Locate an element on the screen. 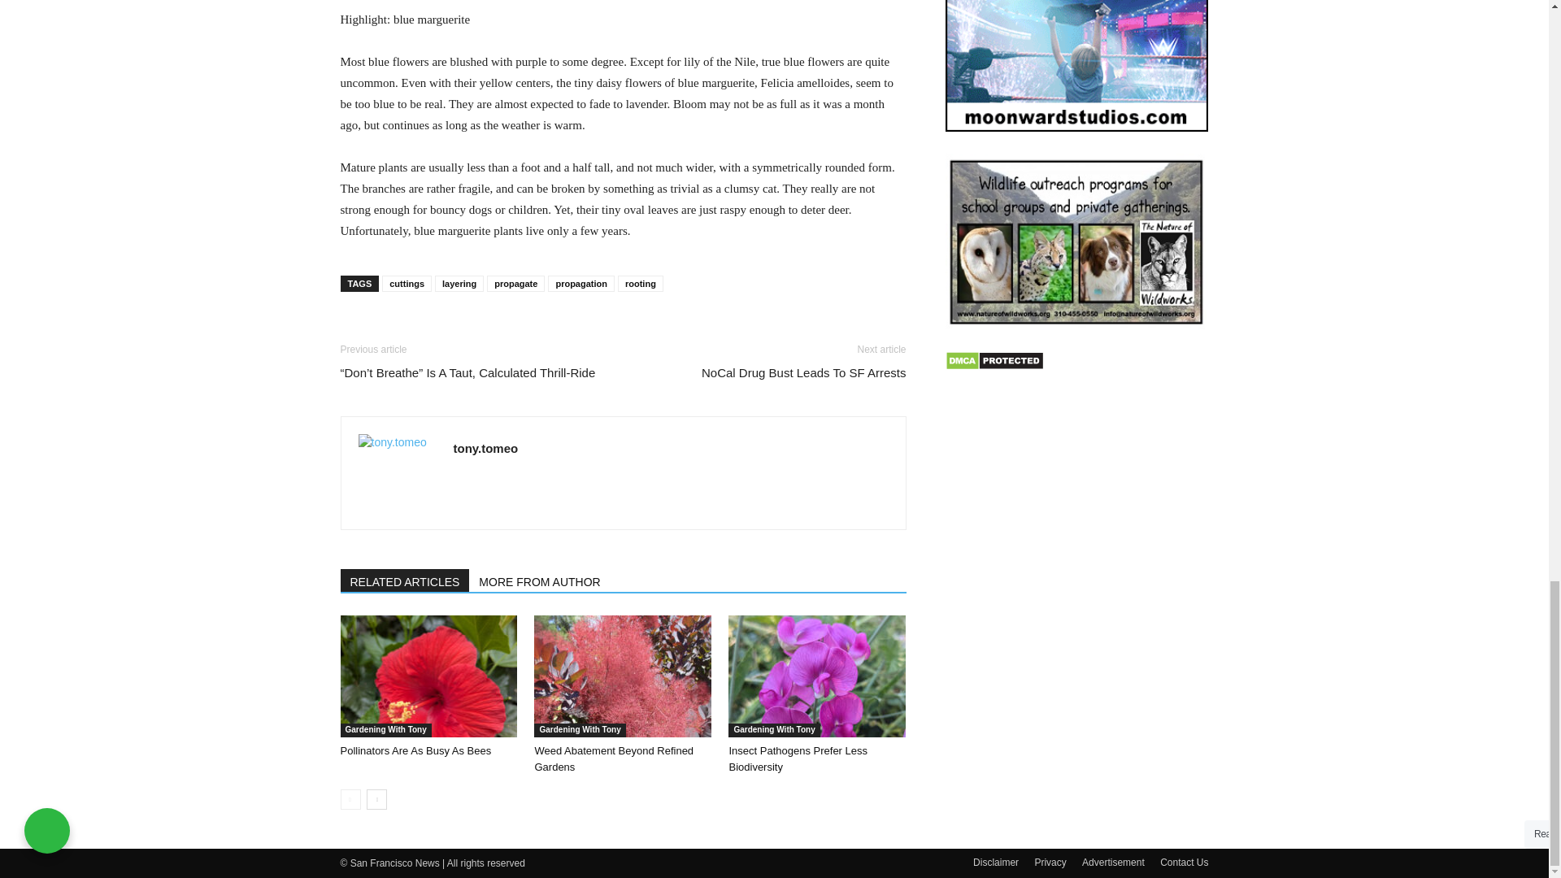 Image resolution: width=1561 pixels, height=878 pixels. bottomFacebookLike is located at coordinates (462, 328).